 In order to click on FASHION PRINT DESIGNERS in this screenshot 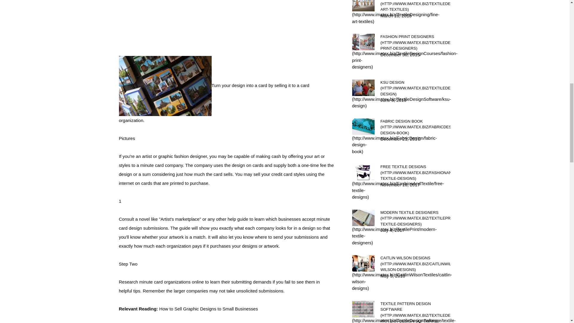, I will do `click(415, 42)`.